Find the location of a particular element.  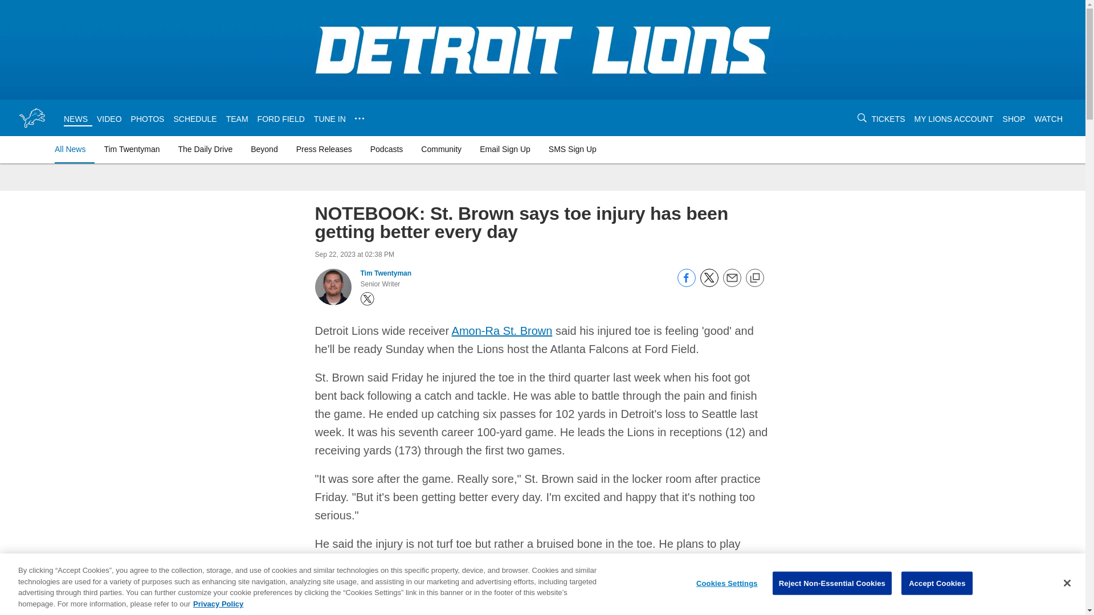

Email Sign Up is located at coordinates (505, 149).